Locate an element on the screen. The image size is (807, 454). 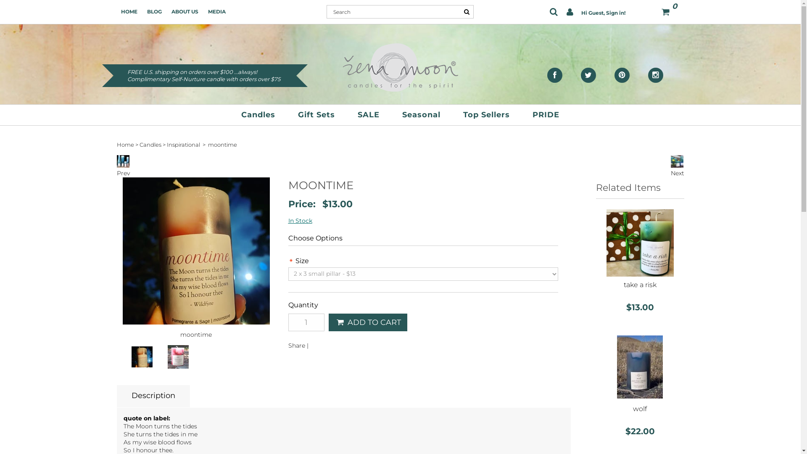
Next is located at coordinates (678, 169).